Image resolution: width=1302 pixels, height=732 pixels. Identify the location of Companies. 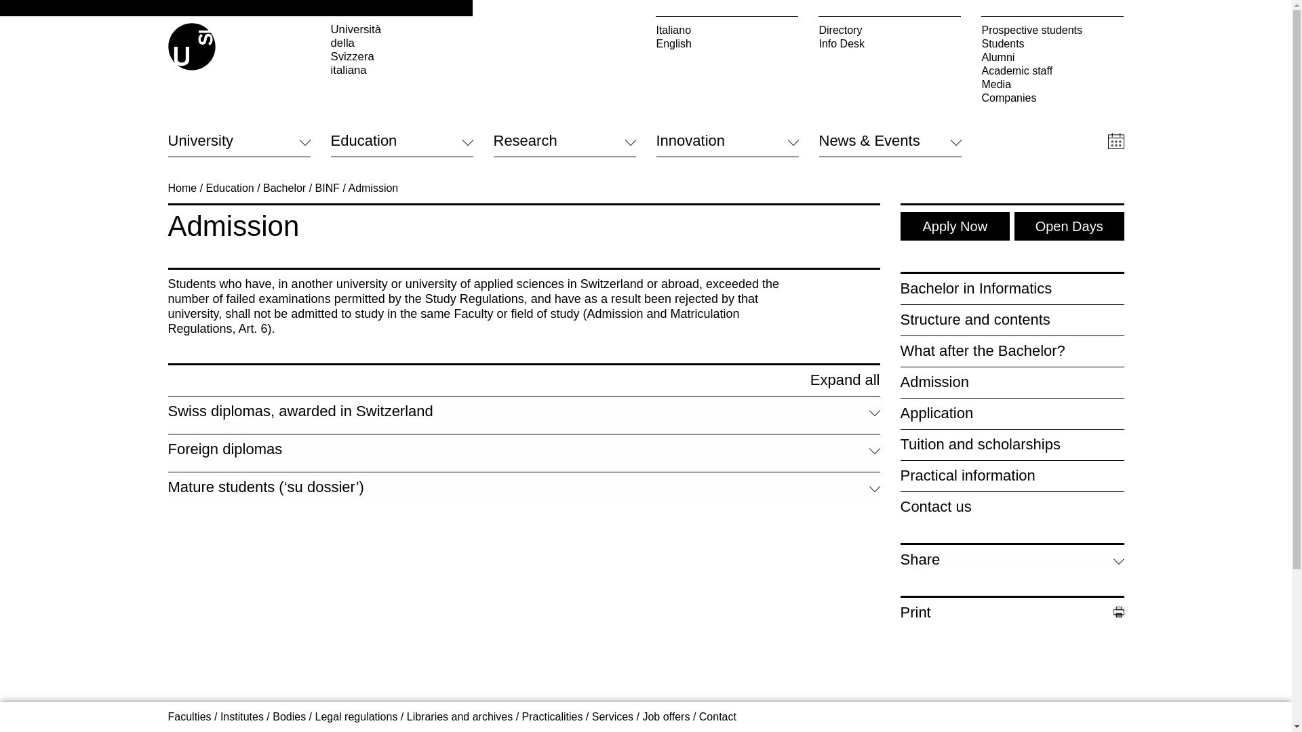
(1052, 98).